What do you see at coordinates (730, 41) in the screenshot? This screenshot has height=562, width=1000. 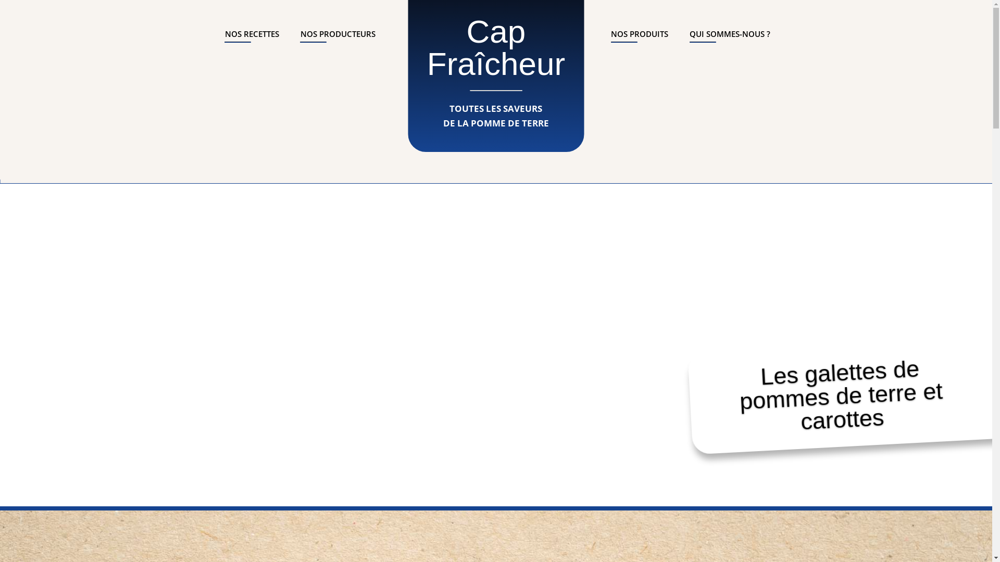 I see `QUI SOMMES-NOUS ?` at bounding box center [730, 41].